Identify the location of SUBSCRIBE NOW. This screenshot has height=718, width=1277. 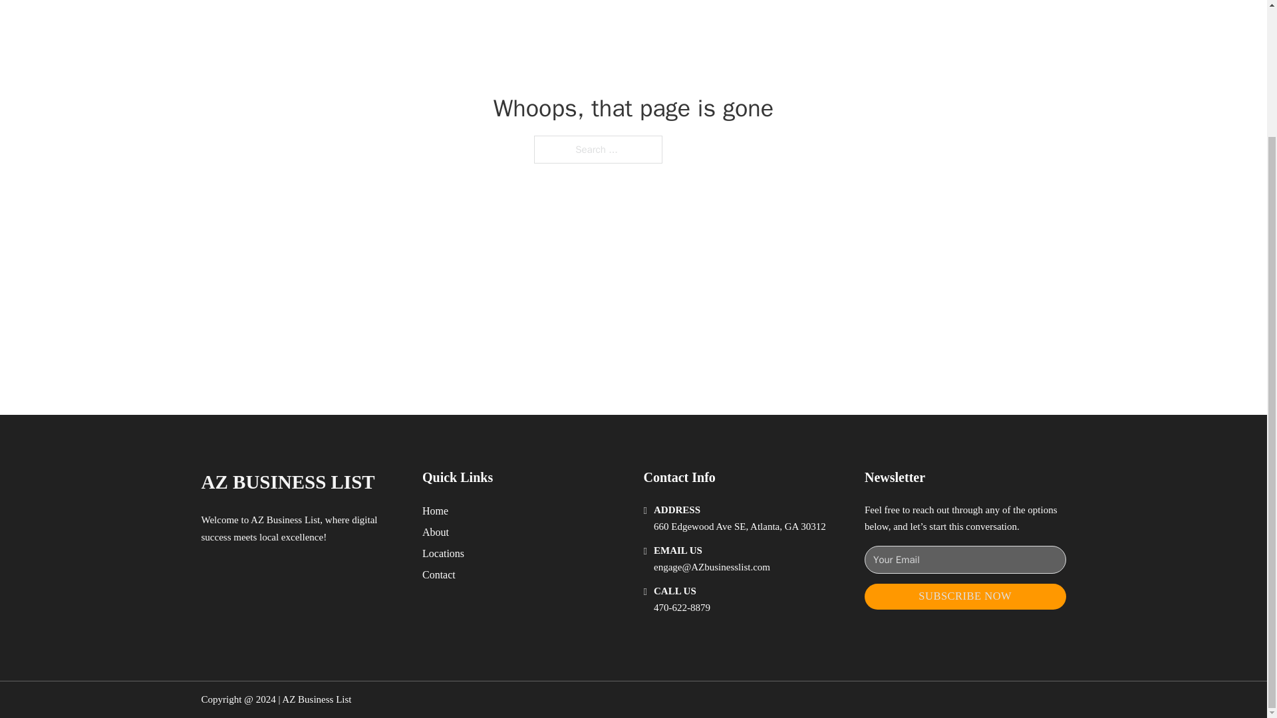
(965, 596).